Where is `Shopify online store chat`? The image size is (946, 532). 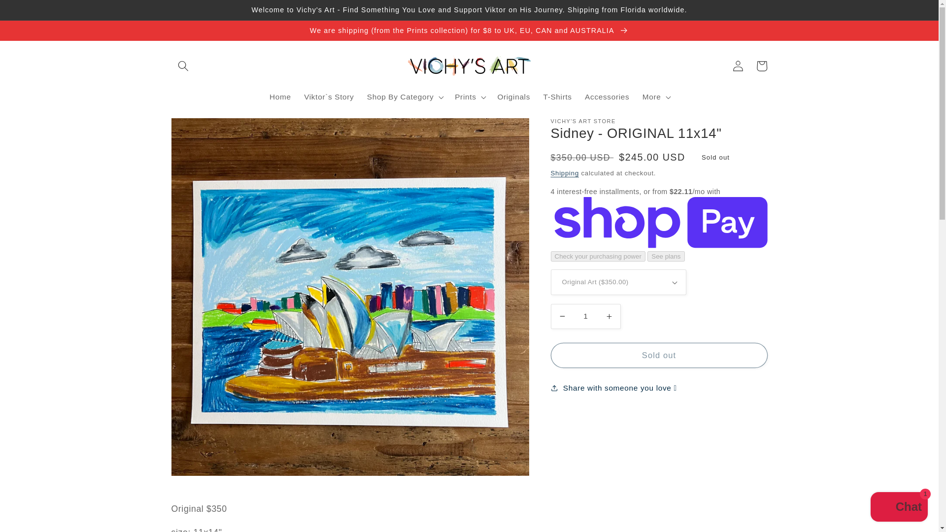
Shopify online store chat is located at coordinates (899, 508).